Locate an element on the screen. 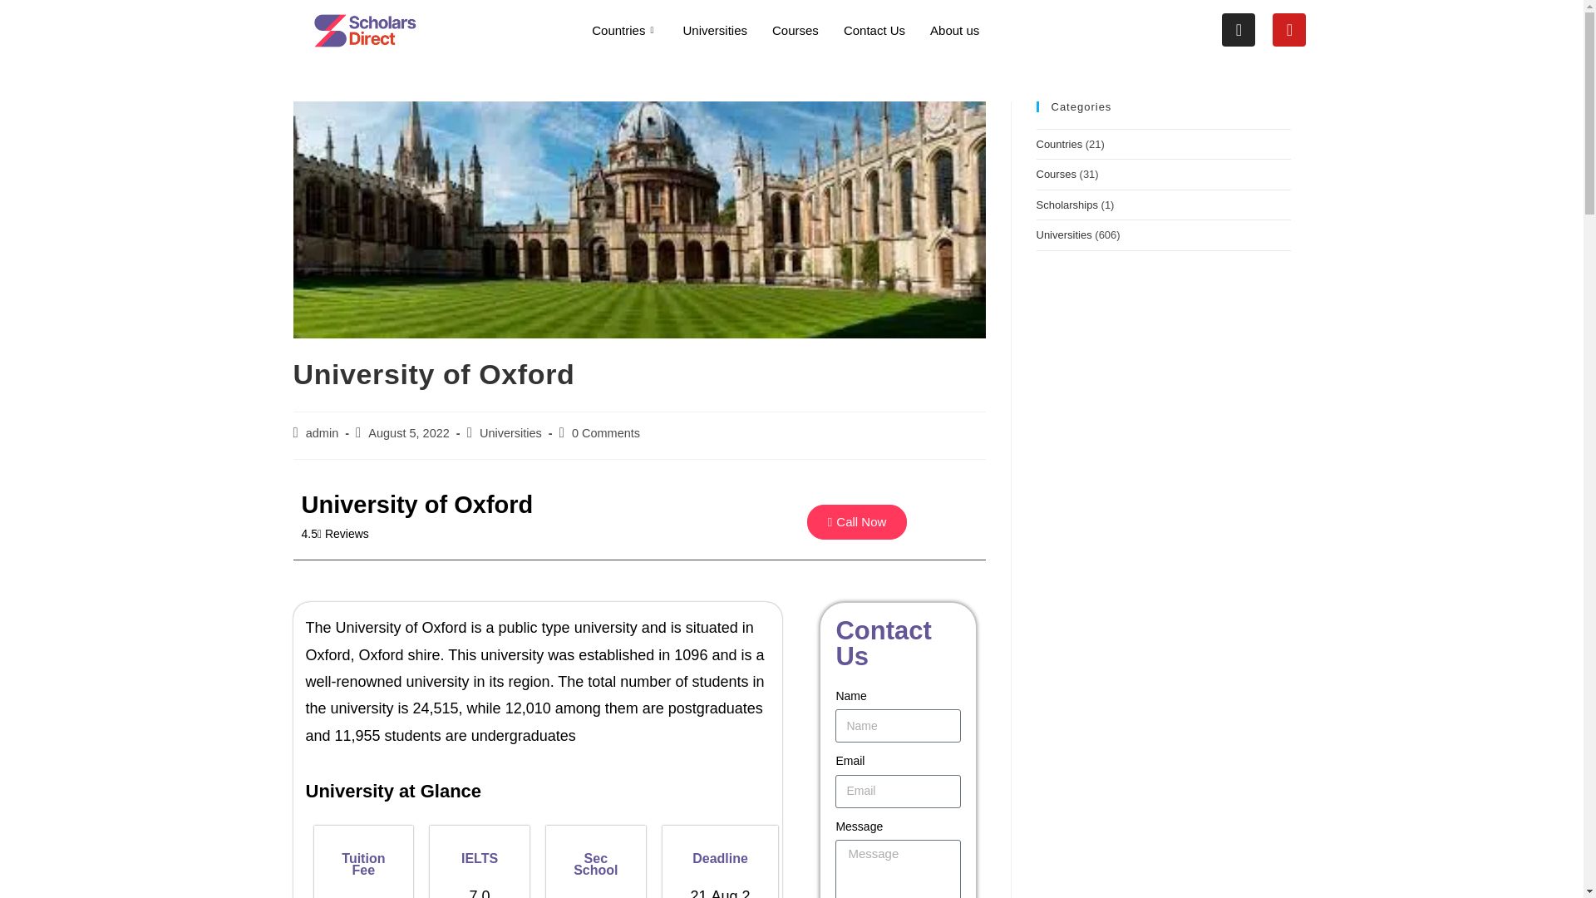 This screenshot has height=898, width=1596. Universities is located at coordinates (510, 432).